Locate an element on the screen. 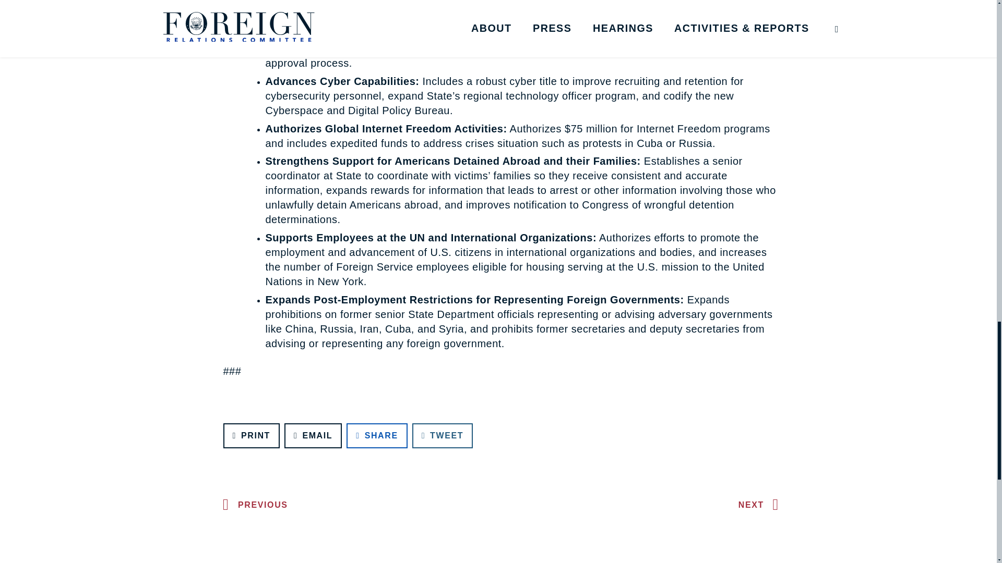 Image resolution: width=1002 pixels, height=563 pixels. TWEET is located at coordinates (443, 436).